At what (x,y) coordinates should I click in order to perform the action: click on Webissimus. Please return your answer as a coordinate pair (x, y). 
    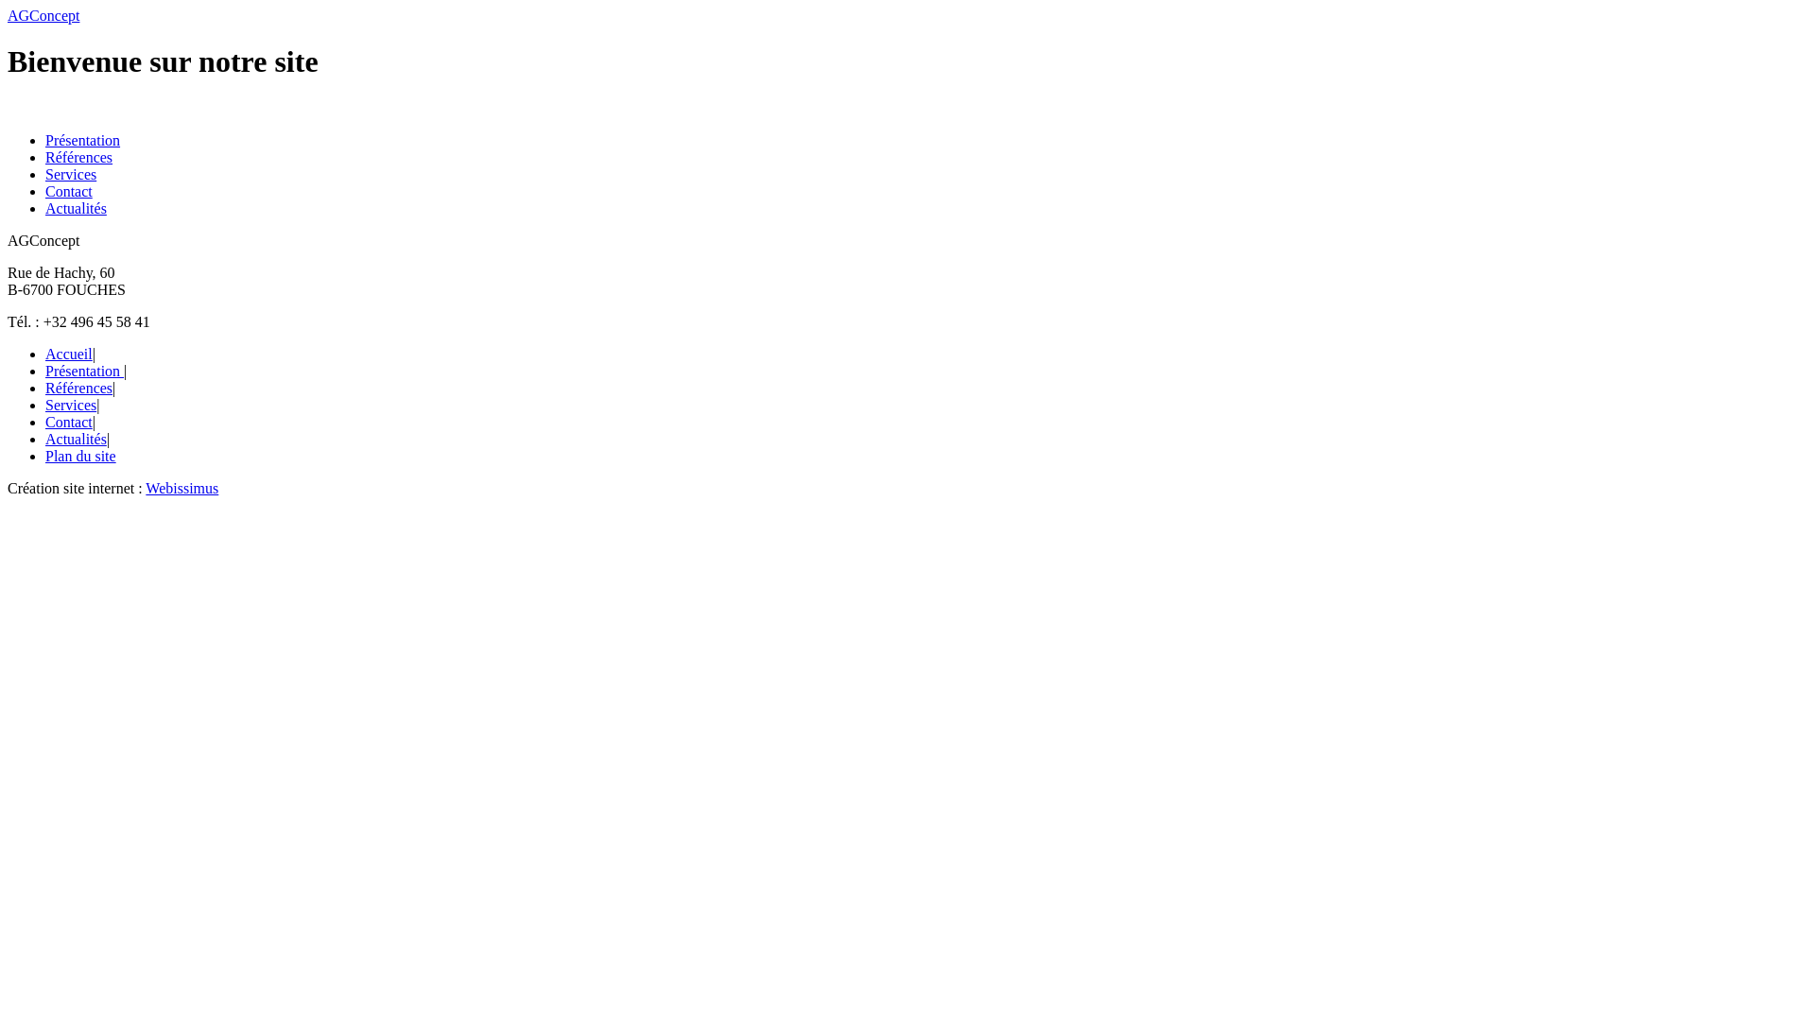
    Looking at the image, I should click on (181, 488).